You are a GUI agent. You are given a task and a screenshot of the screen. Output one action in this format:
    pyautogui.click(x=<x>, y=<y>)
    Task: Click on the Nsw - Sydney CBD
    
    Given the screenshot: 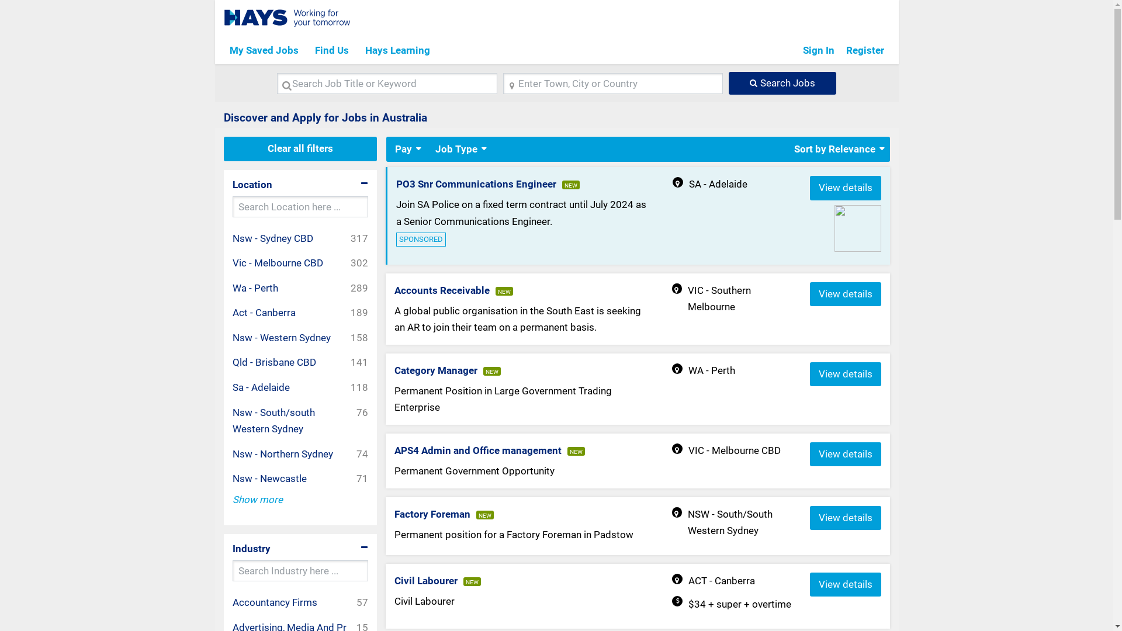 What is the action you would take?
    pyautogui.click(x=277, y=238)
    